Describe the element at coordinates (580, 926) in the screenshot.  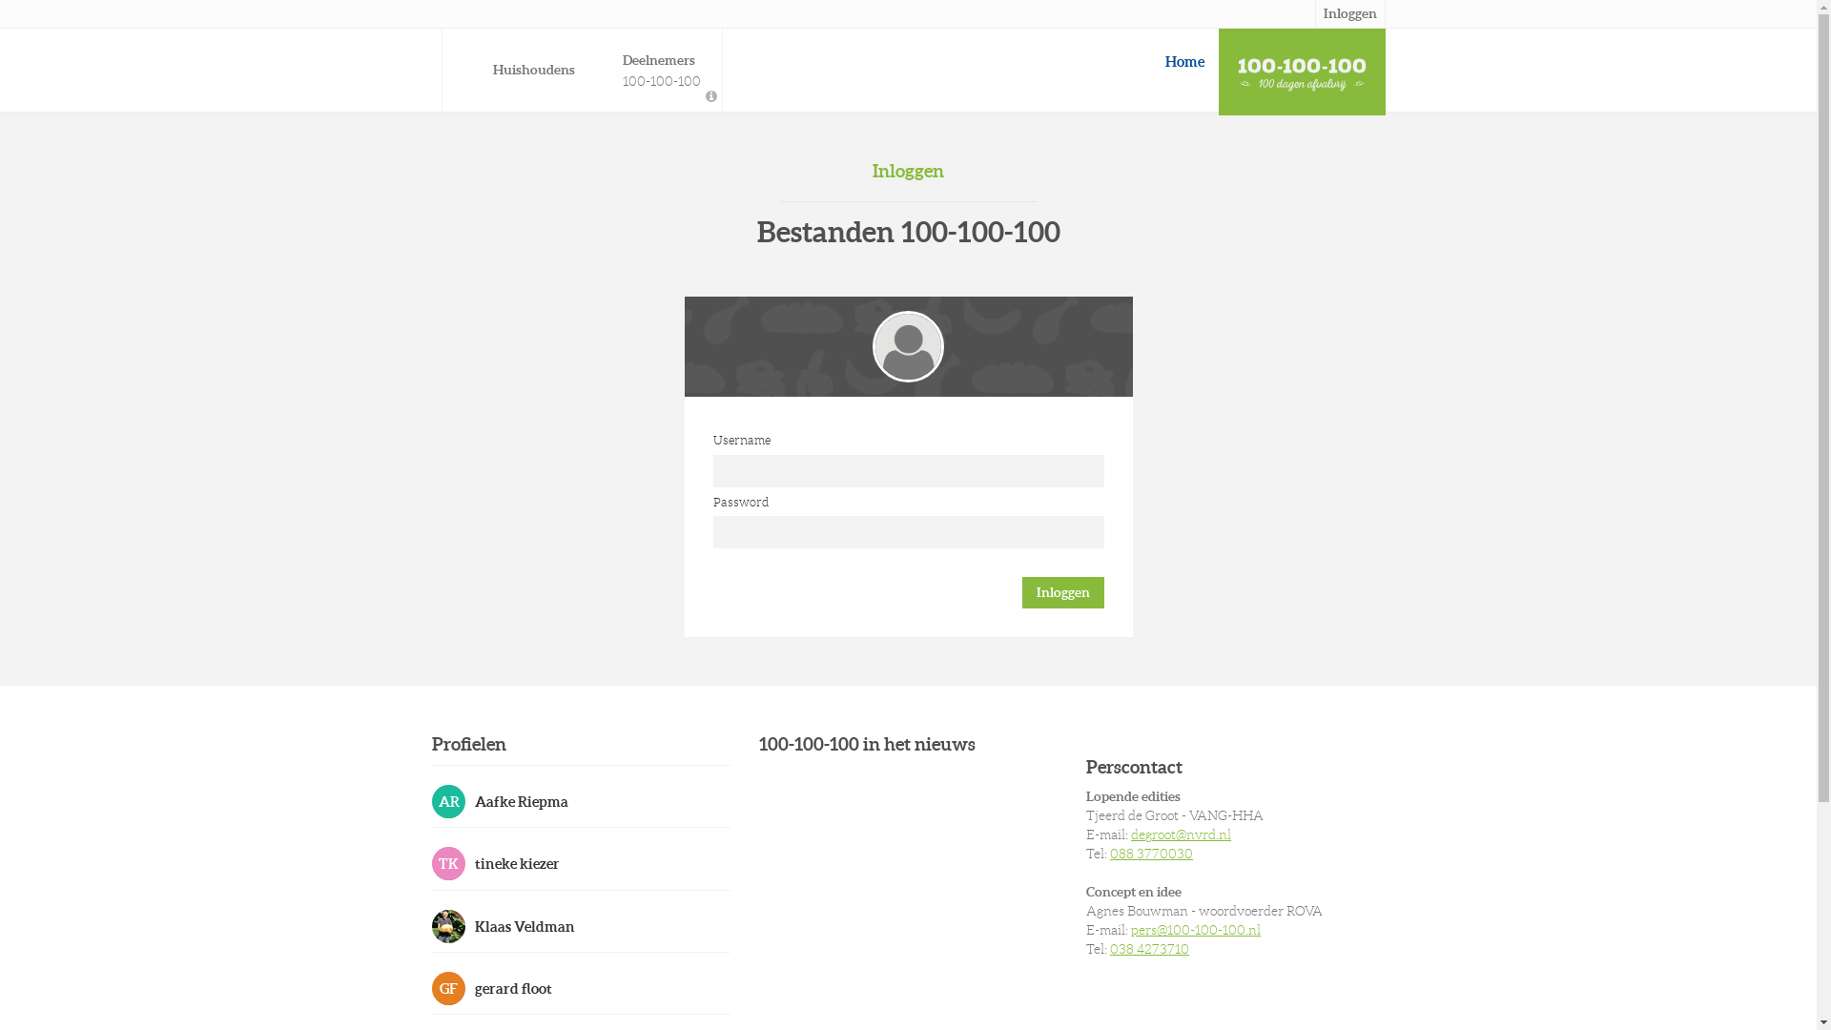
I see `Klaas Veldman` at that location.